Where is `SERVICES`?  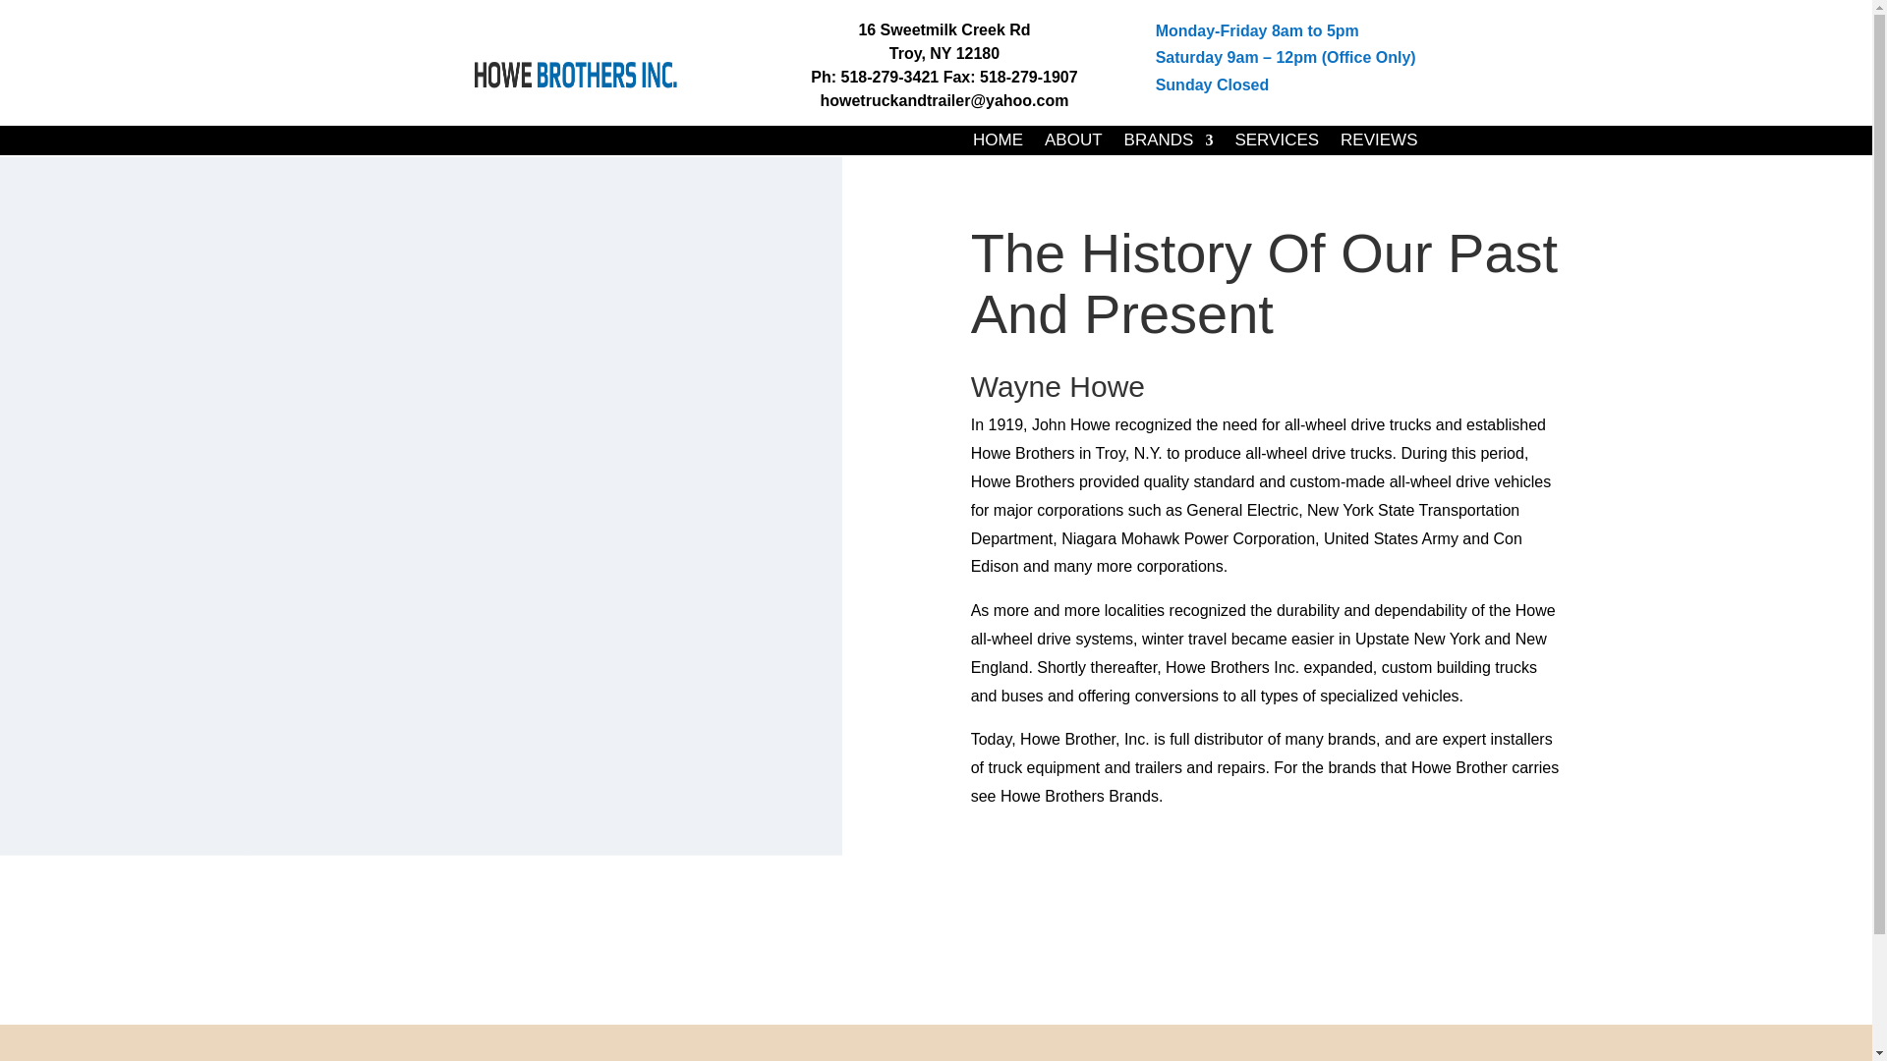
SERVICES is located at coordinates (1276, 143).